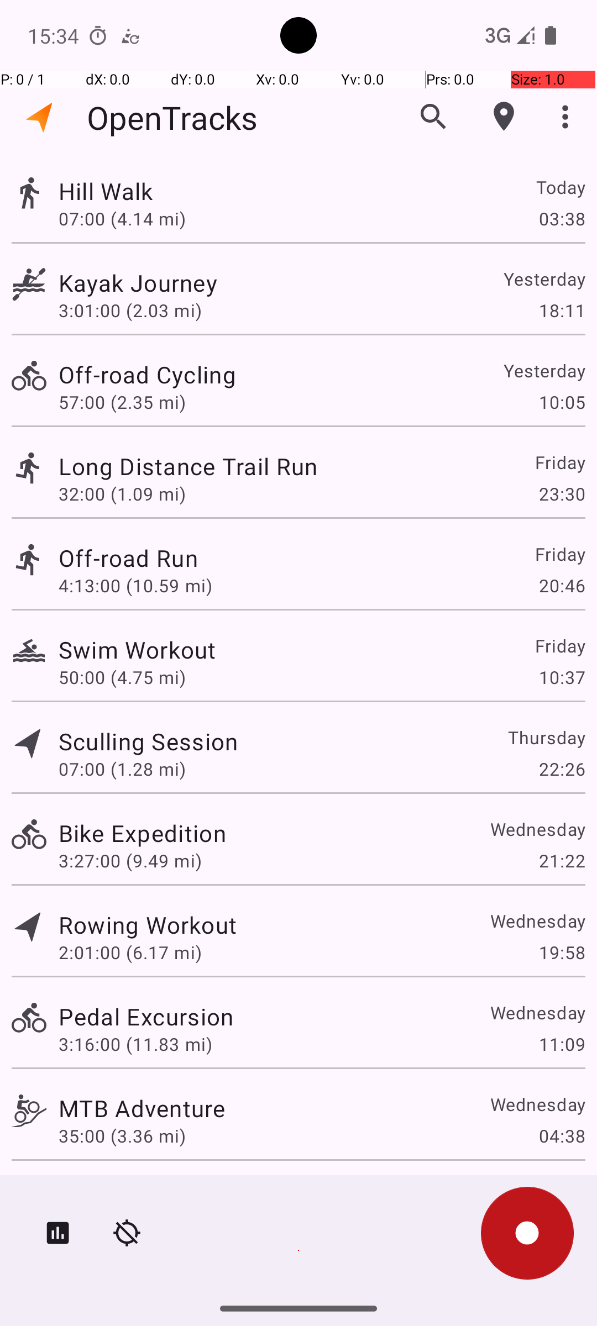 The height and width of the screenshot is (1326, 597). What do you see at coordinates (130, 311) in the screenshot?
I see `3:01:00 (2.03 mi)` at bounding box center [130, 311].